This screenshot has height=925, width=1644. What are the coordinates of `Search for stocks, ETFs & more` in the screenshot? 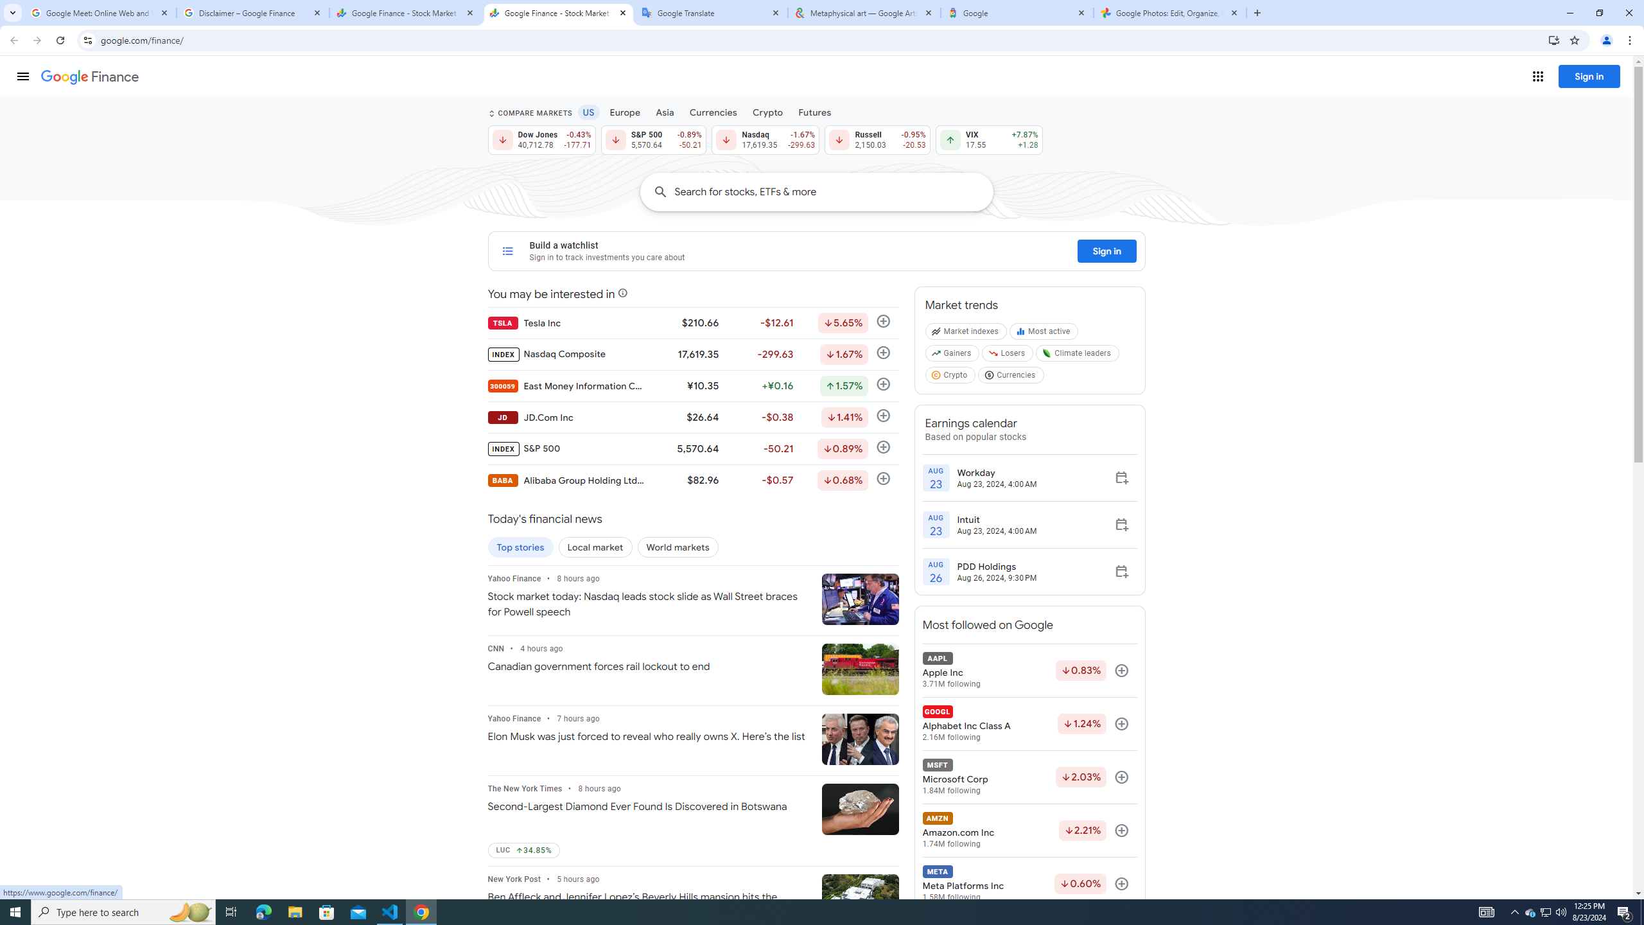 It's located at (834, 191).